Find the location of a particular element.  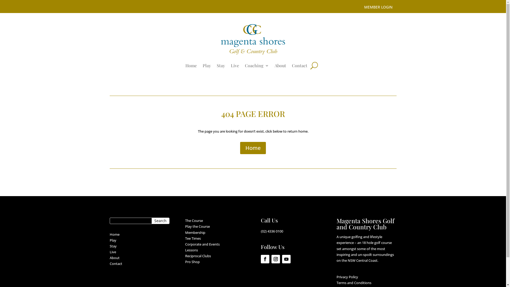

Home is located at coordinates (253, 148).